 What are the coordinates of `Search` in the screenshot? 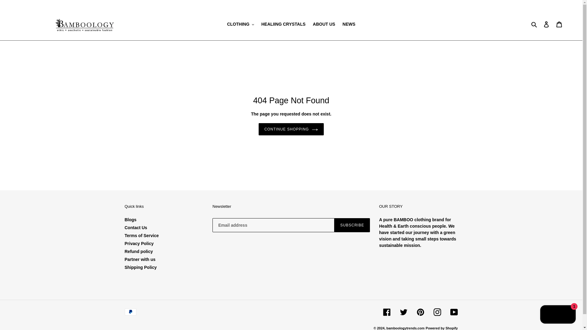 It's located at (534, 24).